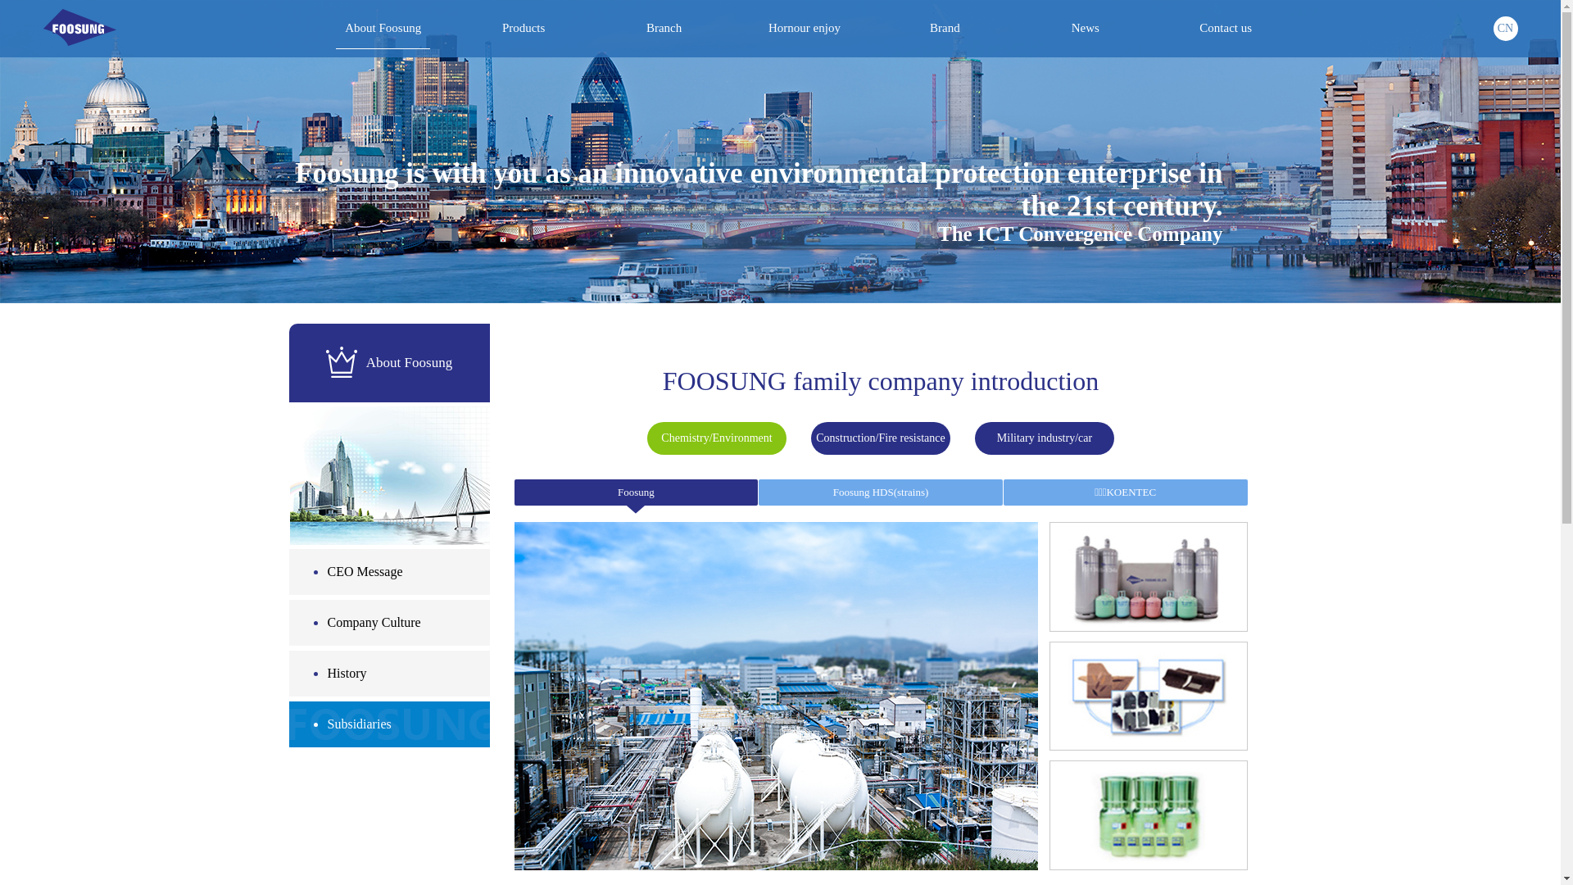 This screenshot has height=885, width=1573. Describe the element at coordinates (388, 574) in the screenshot. I see `CEO Message` at that location.